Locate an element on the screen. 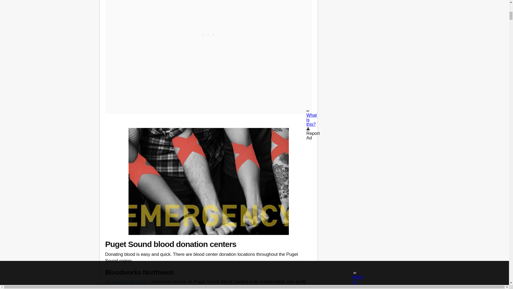  3rd party ad content is located at coordinates (208, 32).